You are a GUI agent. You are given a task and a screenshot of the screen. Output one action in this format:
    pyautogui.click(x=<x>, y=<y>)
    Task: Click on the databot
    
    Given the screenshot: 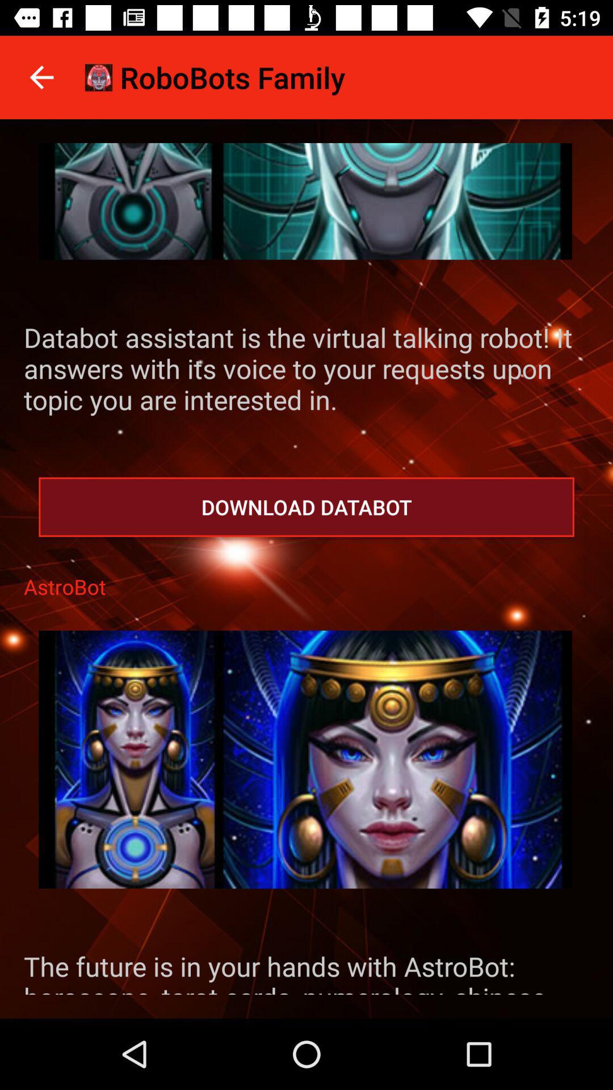 What is the action you would take?
    pyautogui.click(x=305, y=201)
    